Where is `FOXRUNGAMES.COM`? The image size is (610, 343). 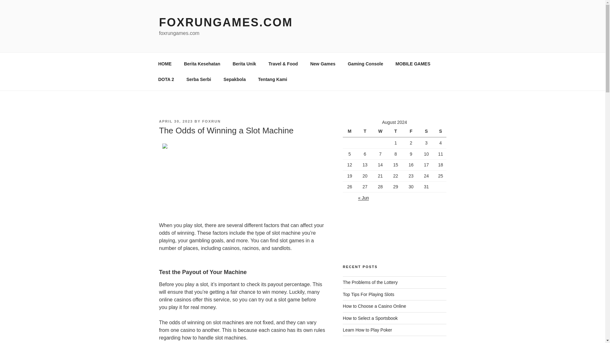
FOXRUNGAMES.COM is located at coordinates (226, 22).